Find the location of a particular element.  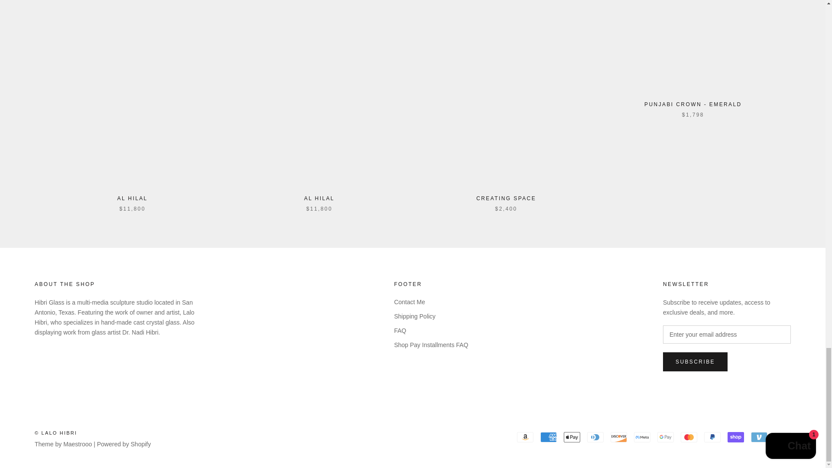

Discover is located at coordinates (619, 437).